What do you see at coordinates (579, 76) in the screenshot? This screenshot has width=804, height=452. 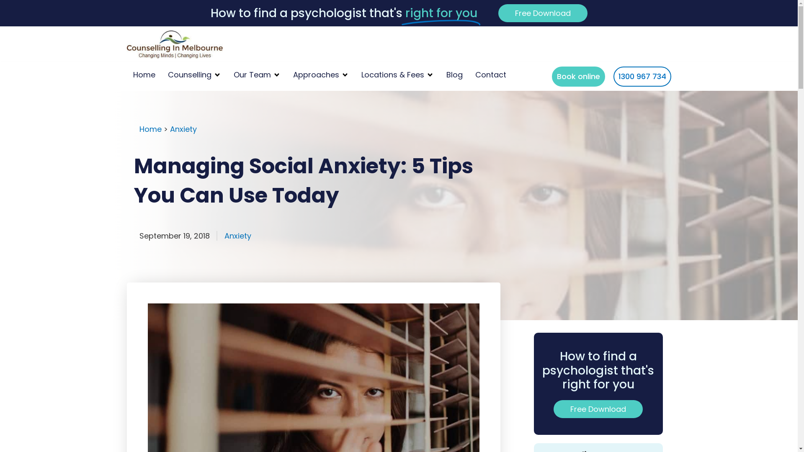 I see `Book online` at bounding box center [579, 76].